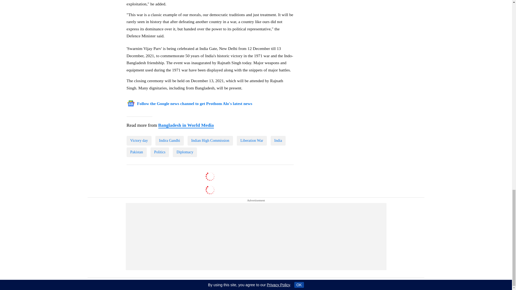 This screenshot has height=290, width=516. I want to click on Indian High Commission, so click(210, 121).